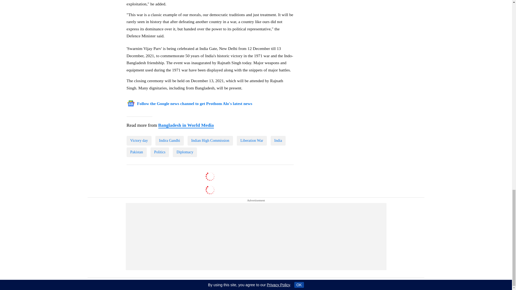 This screenshot has height=290, width=516. I want to click on Indian High Commission, so click(210, 121).